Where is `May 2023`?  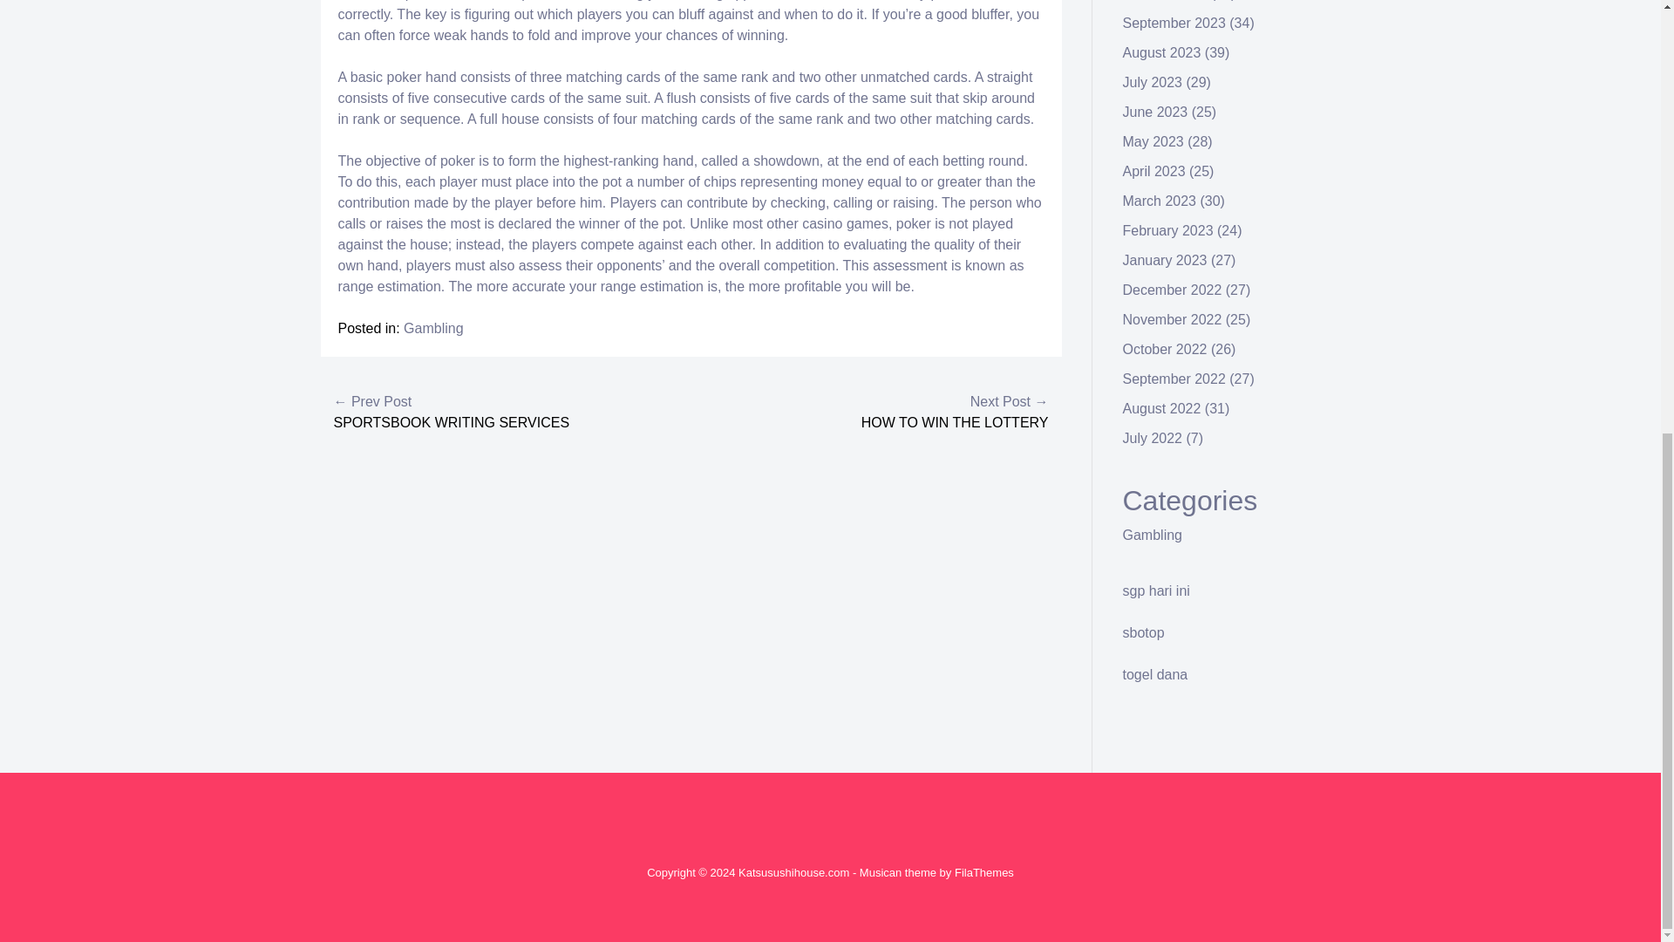
May 2023 is located at coordinates (1153, 141).